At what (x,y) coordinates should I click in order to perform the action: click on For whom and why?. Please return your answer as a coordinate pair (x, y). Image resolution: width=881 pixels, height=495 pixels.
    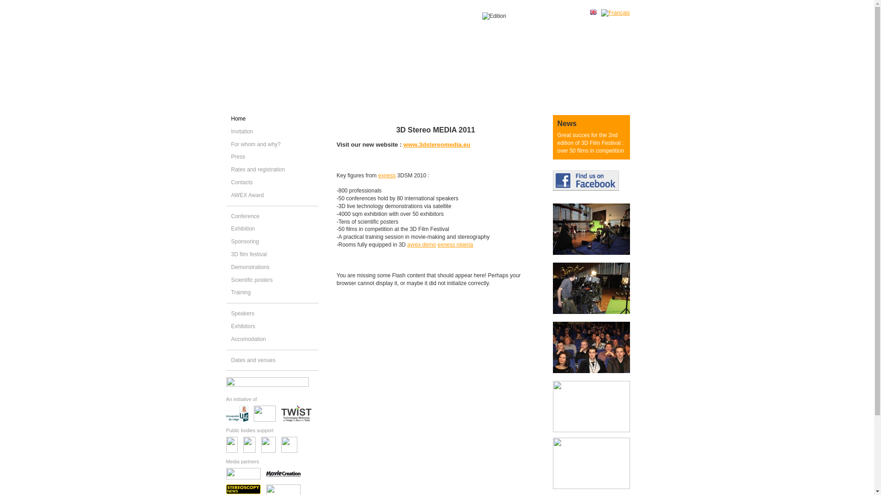
    Looking at the image, I should click on (256, 144).